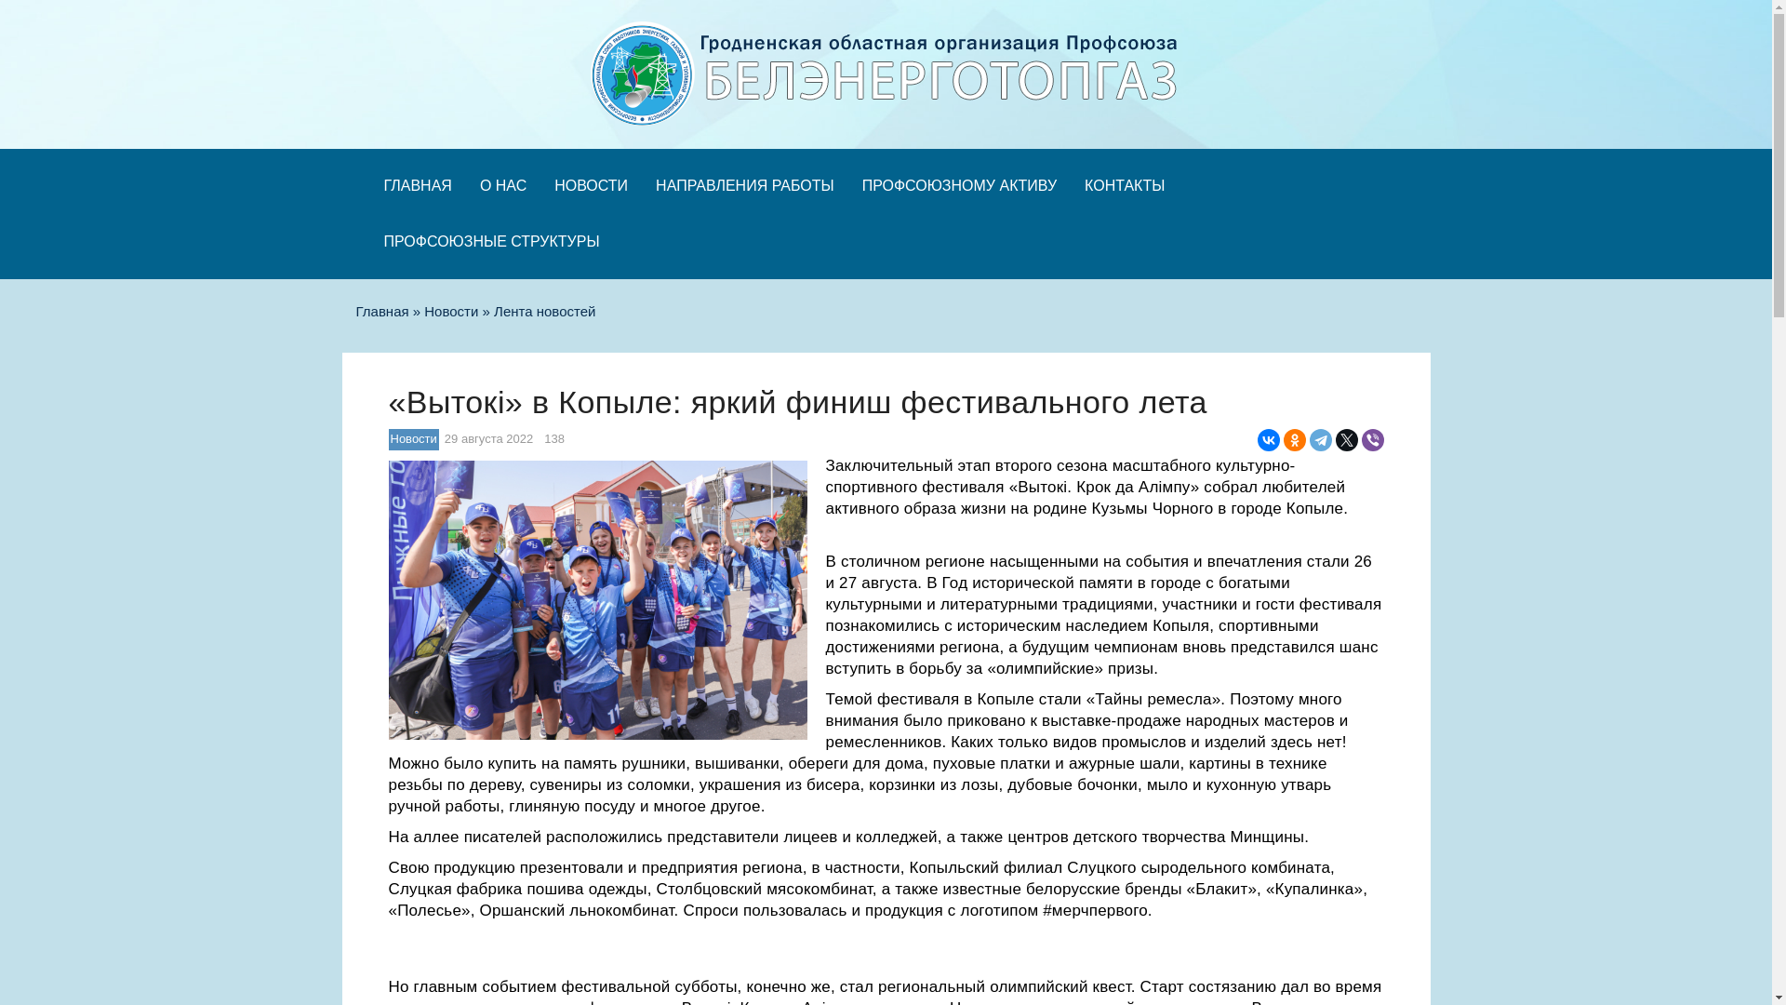 This screenshot has height=1005, width=1786. Describe the element at coordinates (1321, 440) in the screenshot. I see `Telegram` at that location.